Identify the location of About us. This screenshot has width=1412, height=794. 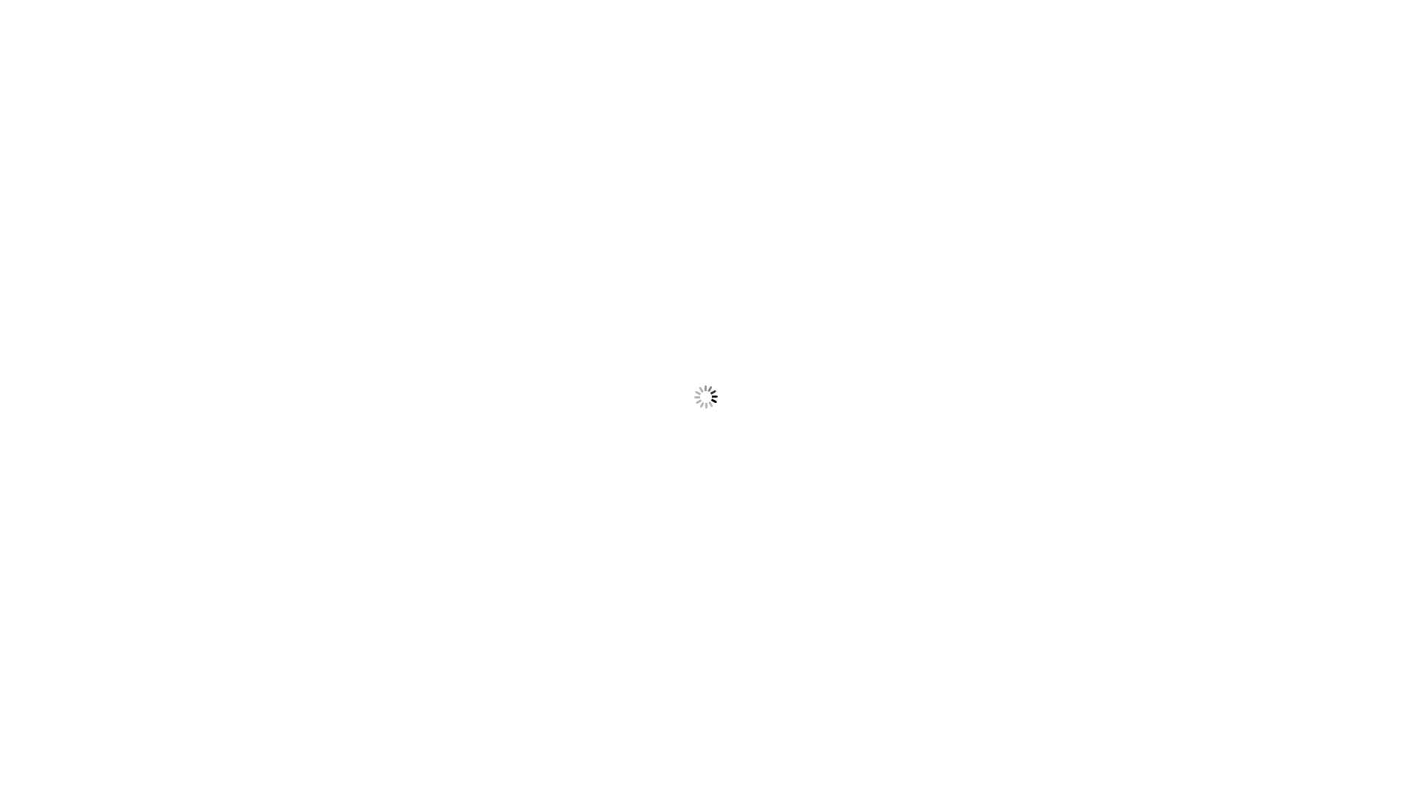
(514, 206).